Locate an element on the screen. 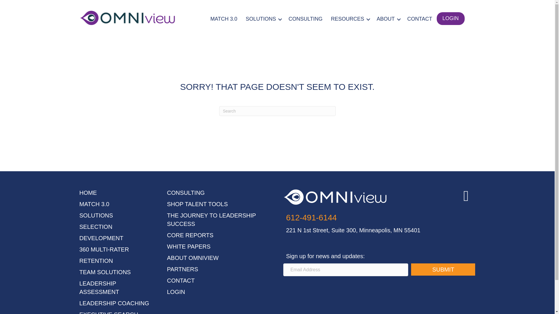 The height and width of the screenshot is (314, 559). LOGIN is located at coordinates (450, 19).